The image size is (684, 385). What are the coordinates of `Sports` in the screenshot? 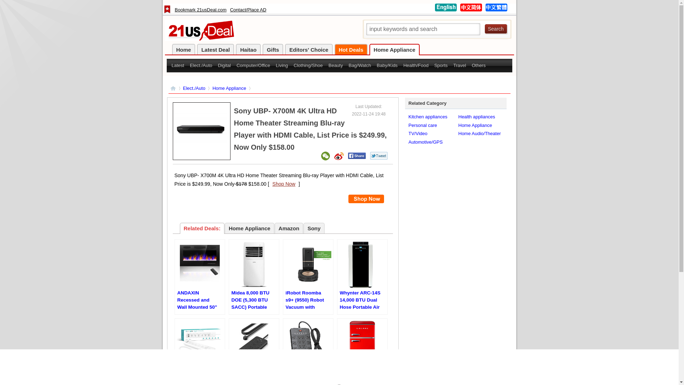 It's located at (441, 66).